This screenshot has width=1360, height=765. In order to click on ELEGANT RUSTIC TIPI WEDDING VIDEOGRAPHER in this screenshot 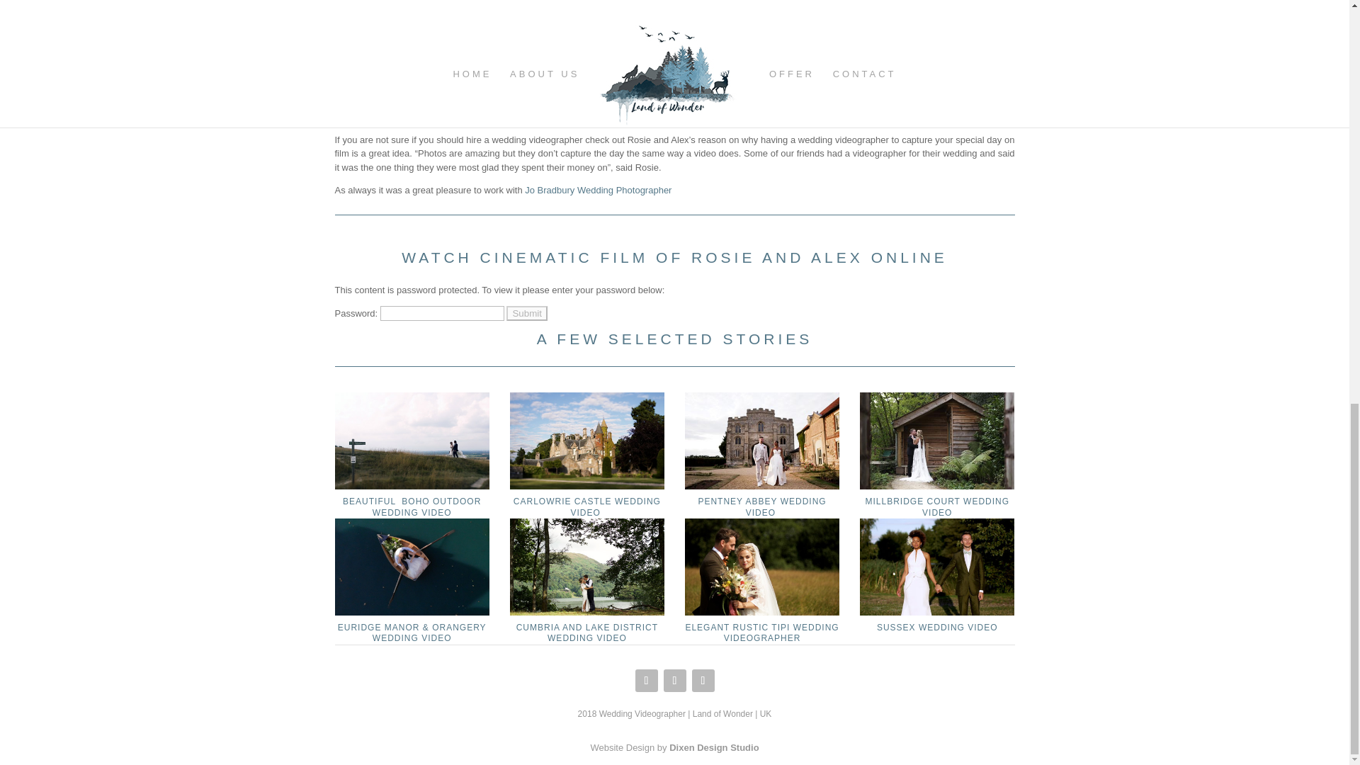, I will do `click(762, 633)`.